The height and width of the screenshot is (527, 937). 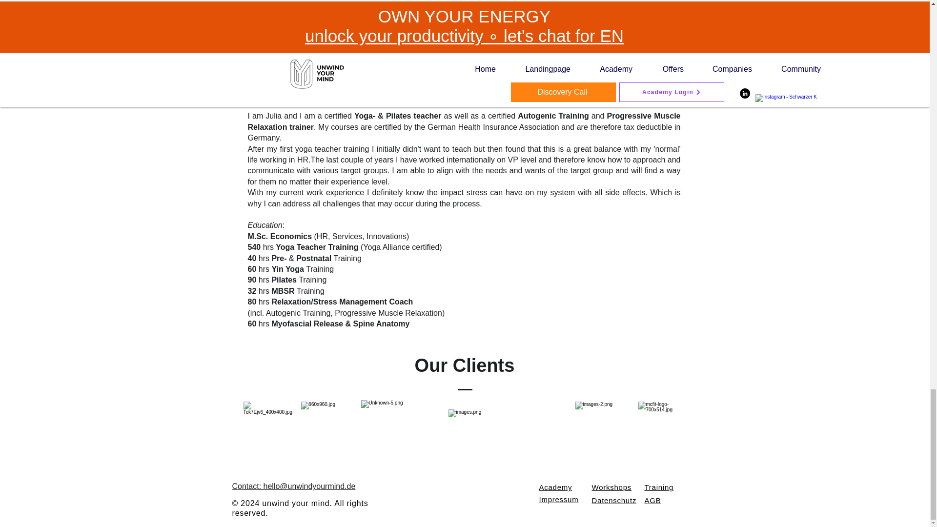 What do you see at coordinates (555, 487) in the screenshot?
I see `Academy` at bounding box center [555, 487].